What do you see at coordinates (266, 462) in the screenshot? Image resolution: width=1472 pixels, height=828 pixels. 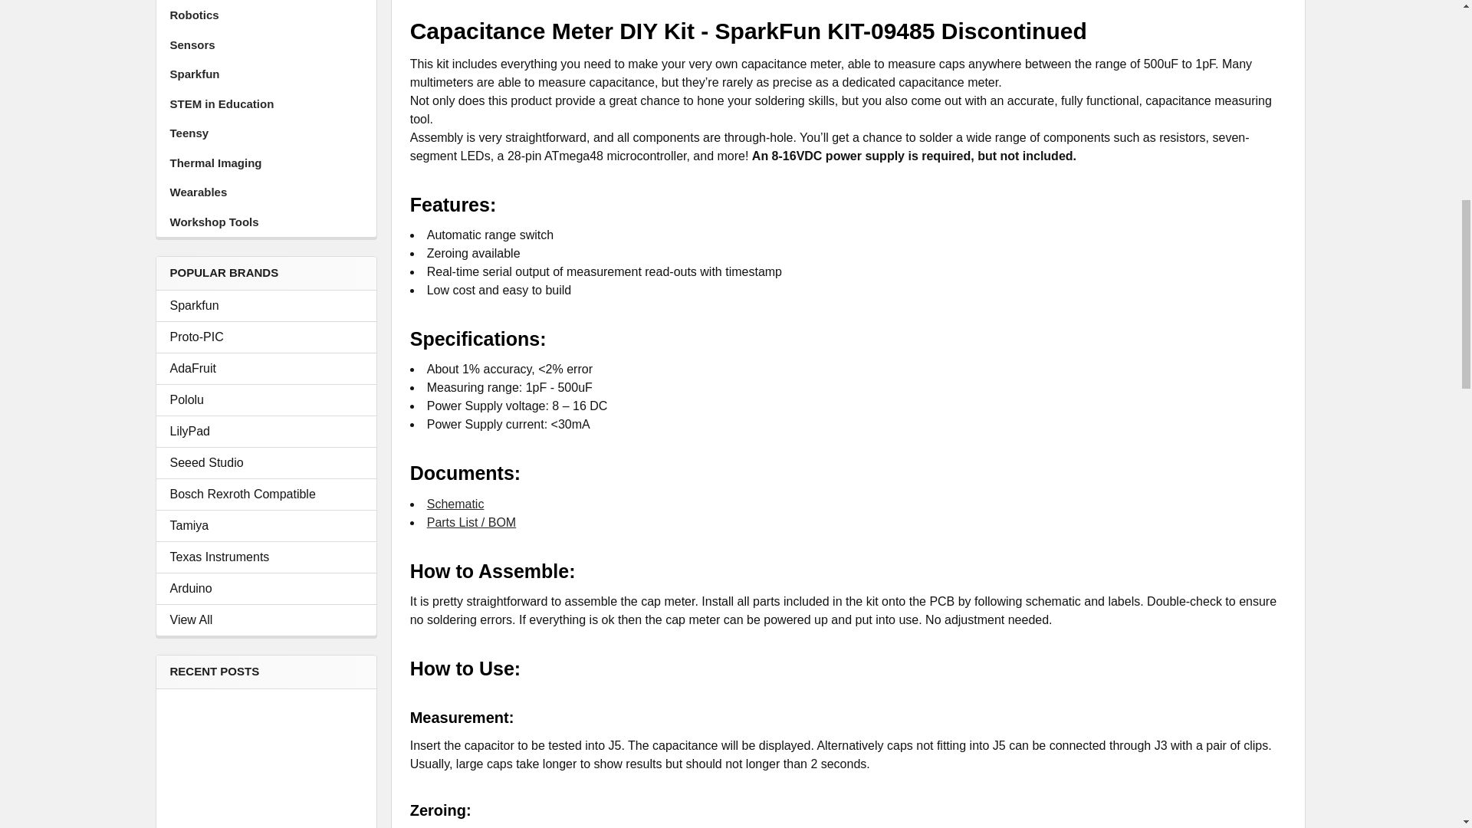 I see `Seeed Studio` at bounding box center [266, 462].